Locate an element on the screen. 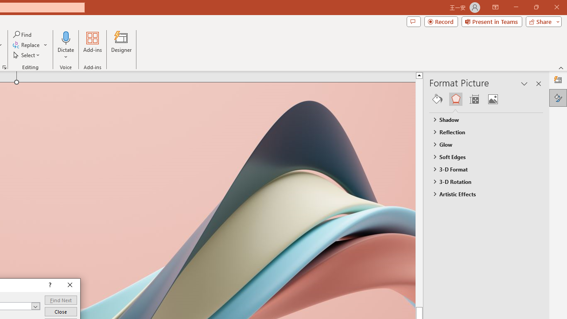  Fill & Line is located at coordinates (437, 99).